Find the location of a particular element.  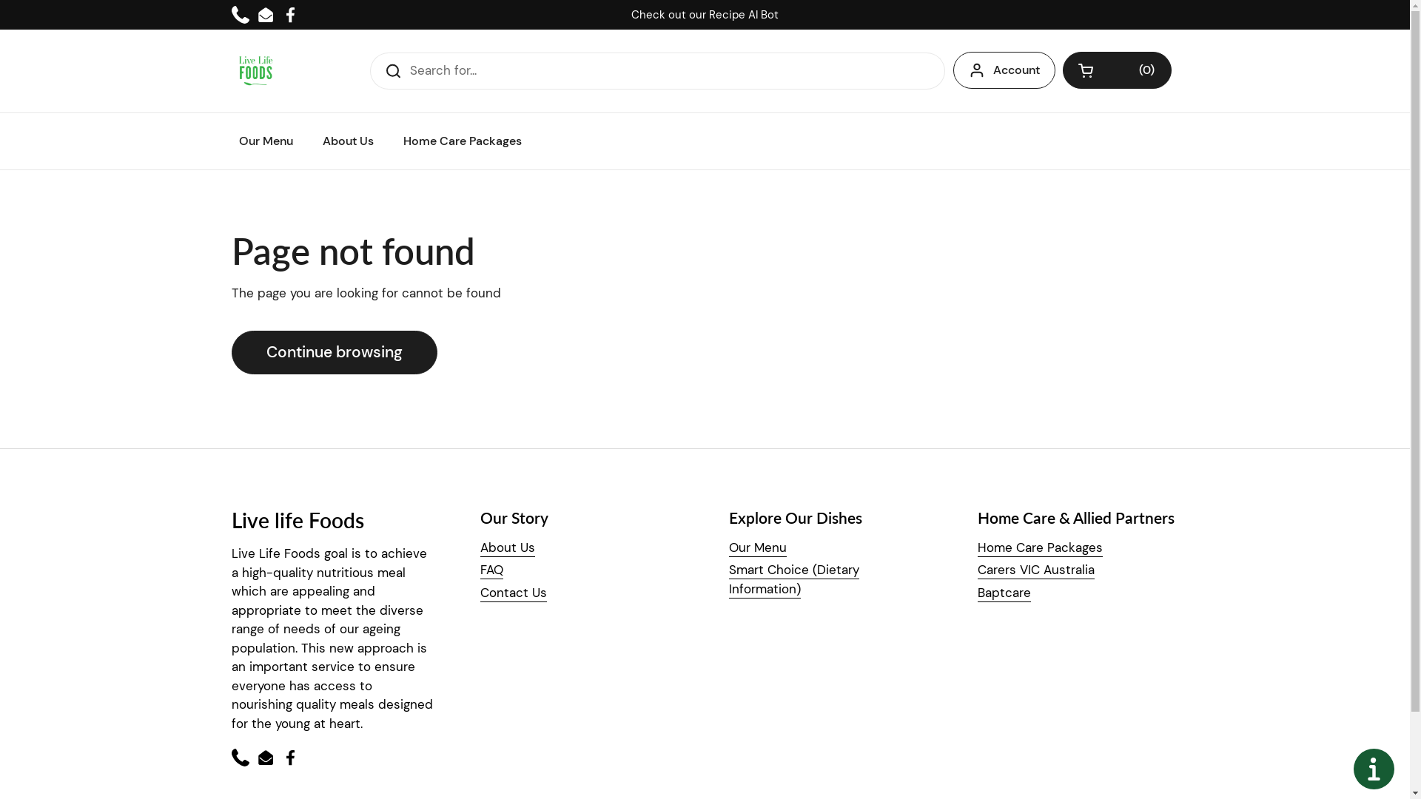

Check out our Recipe AI Bot is located at coordinates (705, 15).